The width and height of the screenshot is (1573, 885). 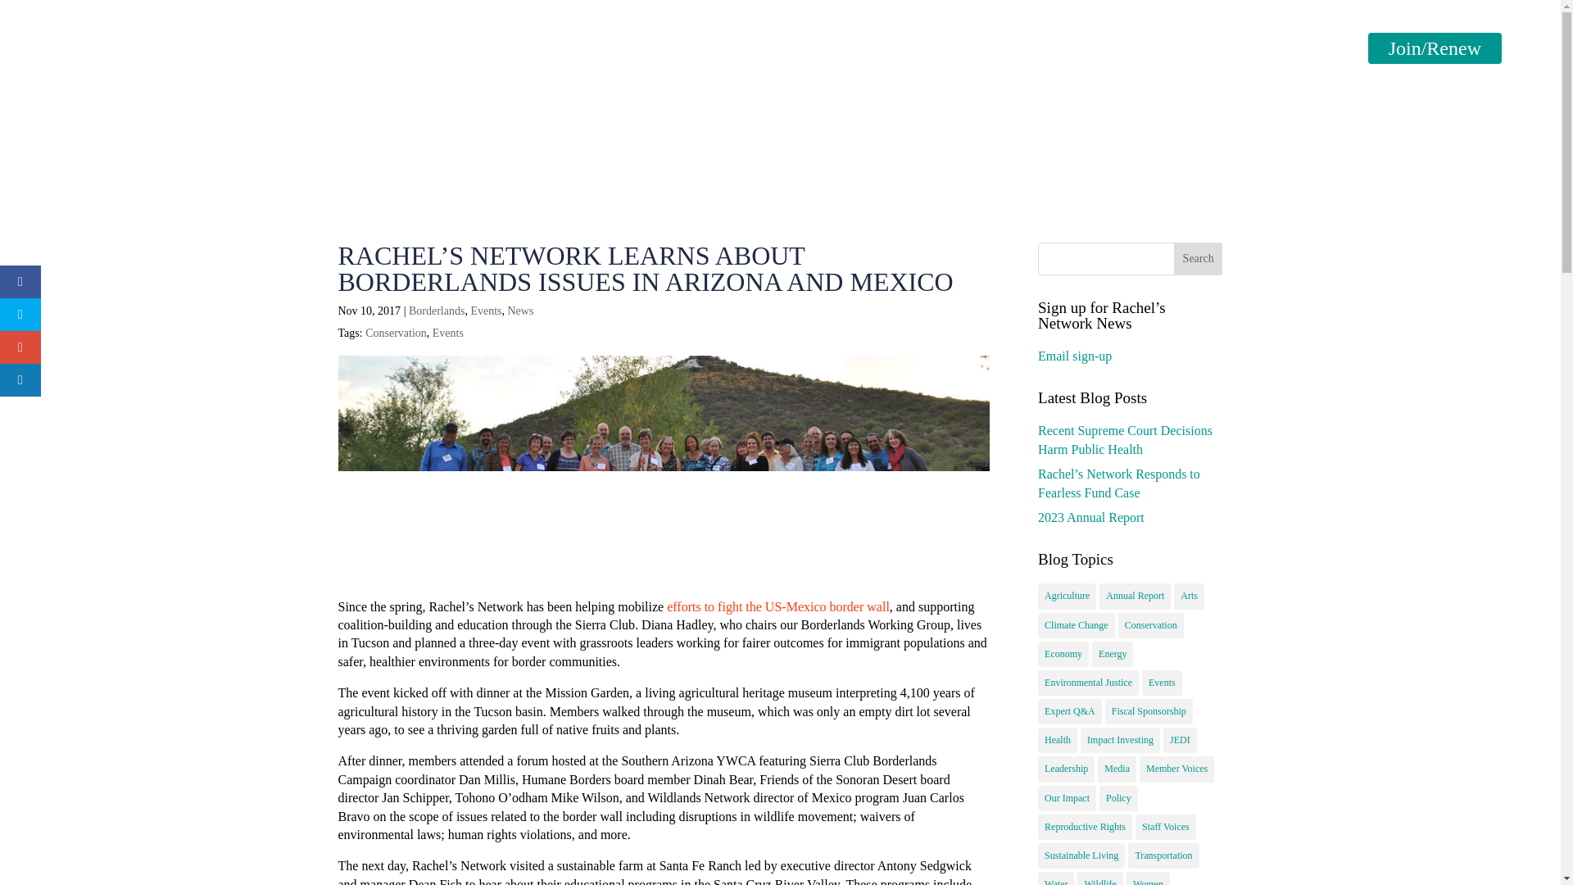 I want to click on Annual Report, so click(x=1135, y=596).